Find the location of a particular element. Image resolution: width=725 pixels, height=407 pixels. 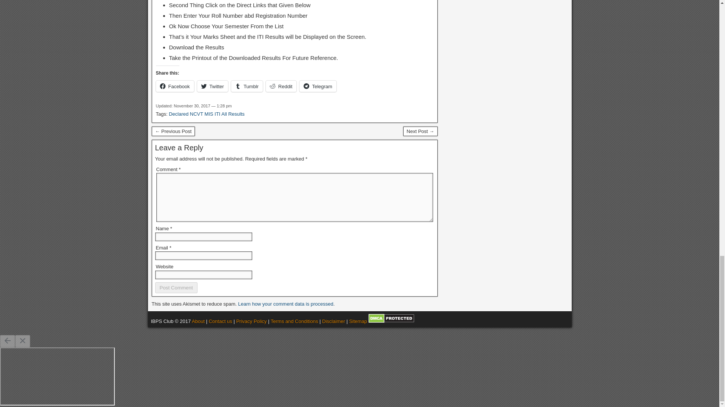

Telegram is located at coordinates (318, 86).